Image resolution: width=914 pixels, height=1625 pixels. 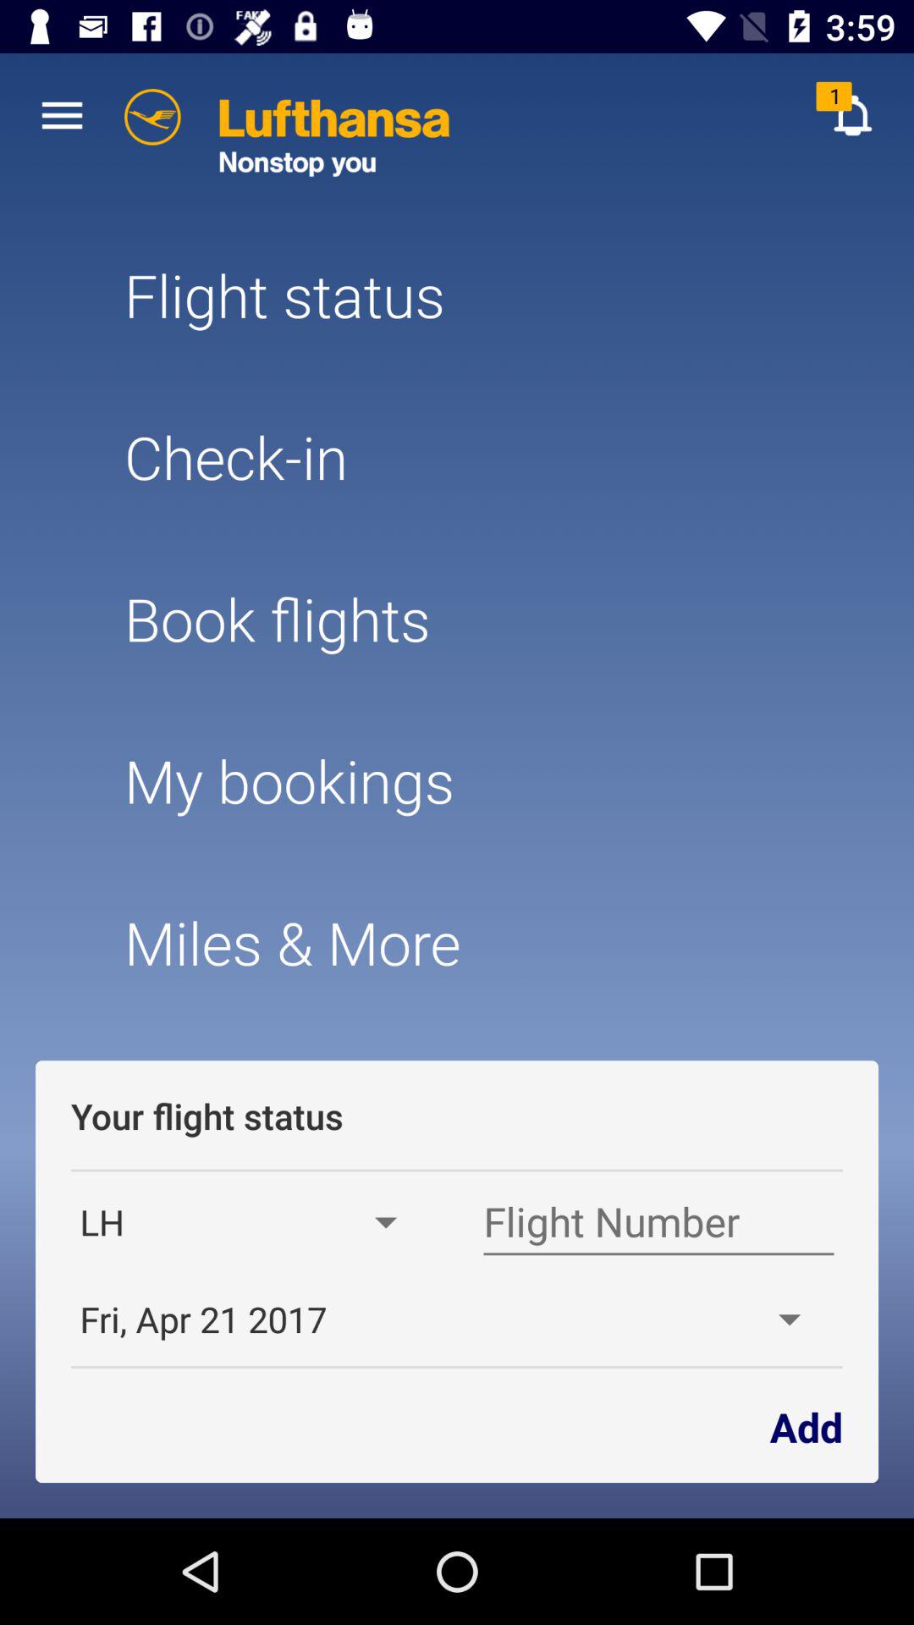 What do you see at coordinates (806, 1425) in the screenshot?
I see `launch app next to the fri apr 21` at bounding box center [806, 1425].